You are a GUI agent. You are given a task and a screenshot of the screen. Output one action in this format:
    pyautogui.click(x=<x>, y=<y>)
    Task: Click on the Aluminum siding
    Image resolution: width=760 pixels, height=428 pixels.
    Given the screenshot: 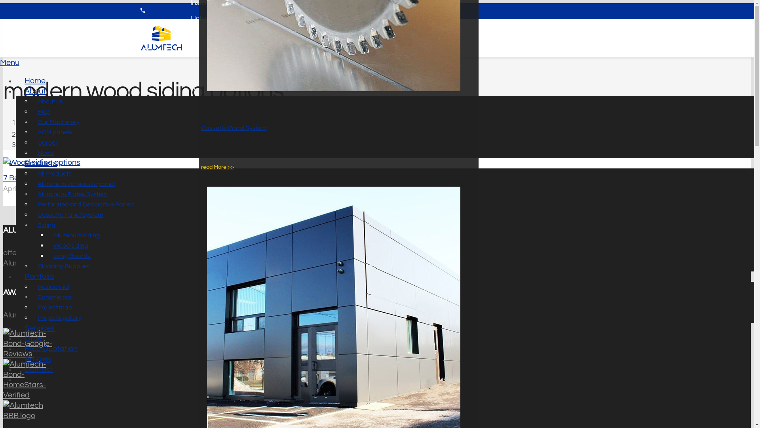 What is the action you would take?
    pyautogui.click(x=77, y=235)
    